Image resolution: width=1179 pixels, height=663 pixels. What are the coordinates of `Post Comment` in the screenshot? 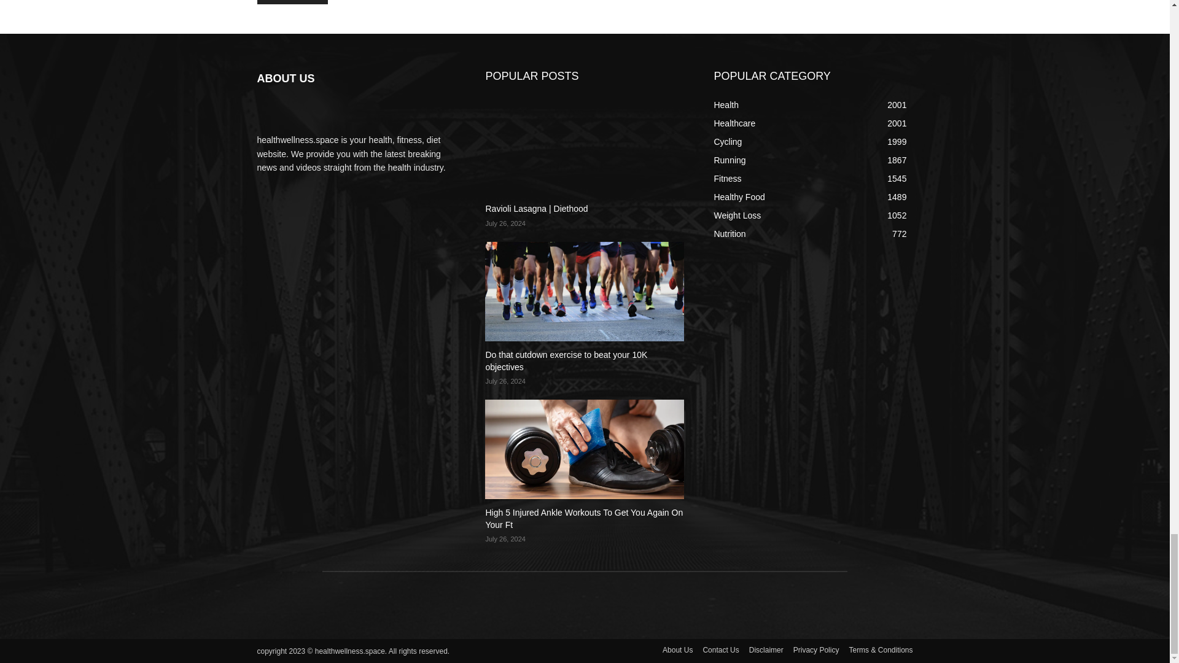 It's located at (292, 2).